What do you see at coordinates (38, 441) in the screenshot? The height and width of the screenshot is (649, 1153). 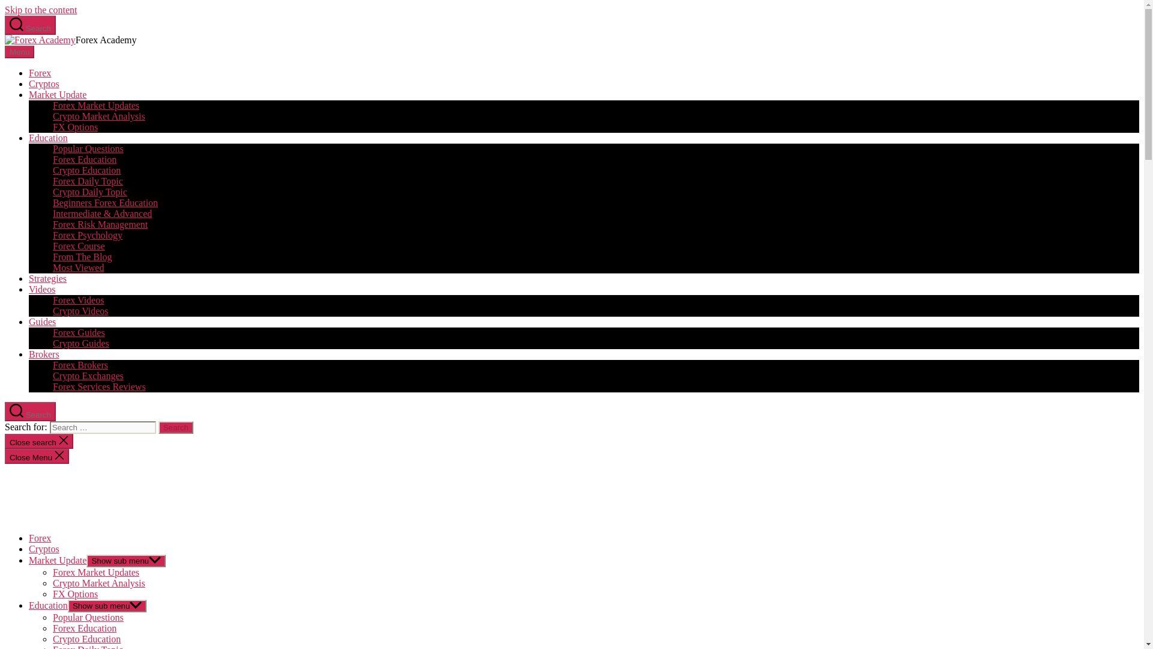 I see `Close search` at bounding box center [38, 441].